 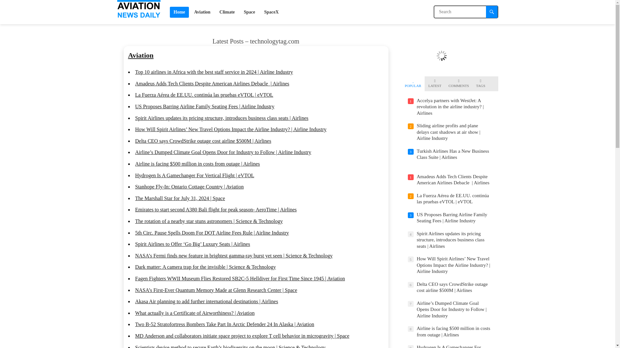 What do you see at coordinates (140, 55) in the screenshot?
I see `Aviation` at bounding box center [140, 55].